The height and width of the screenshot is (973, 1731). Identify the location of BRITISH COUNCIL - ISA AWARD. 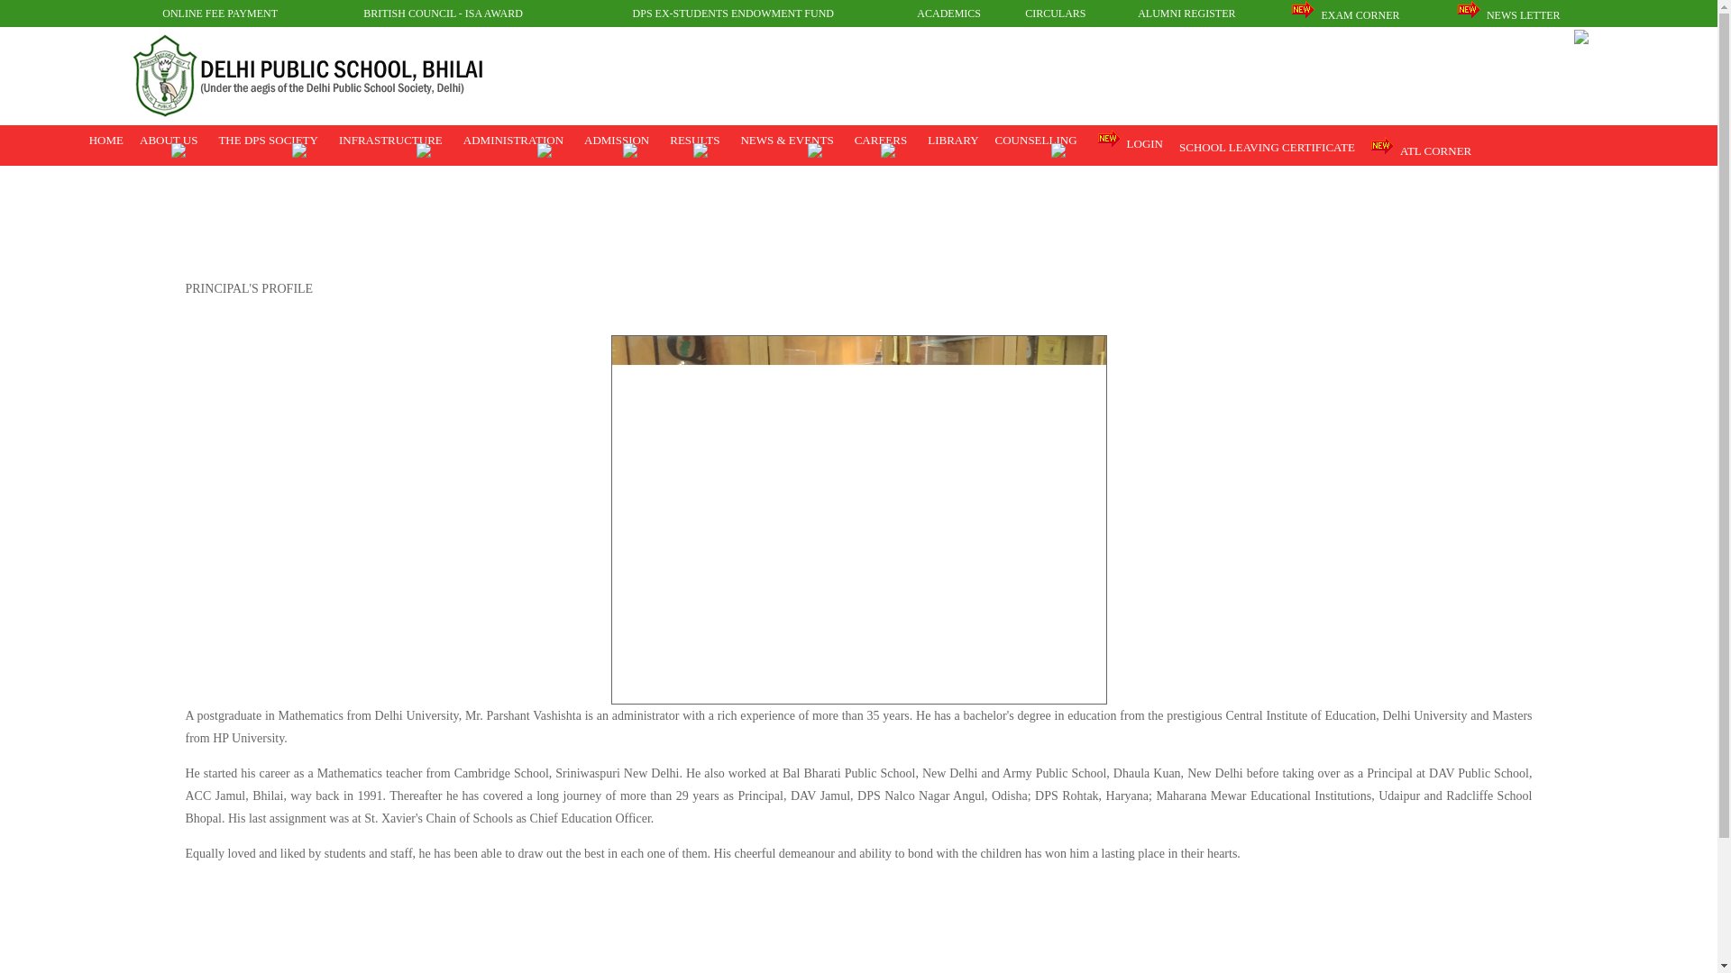
(443, 13).